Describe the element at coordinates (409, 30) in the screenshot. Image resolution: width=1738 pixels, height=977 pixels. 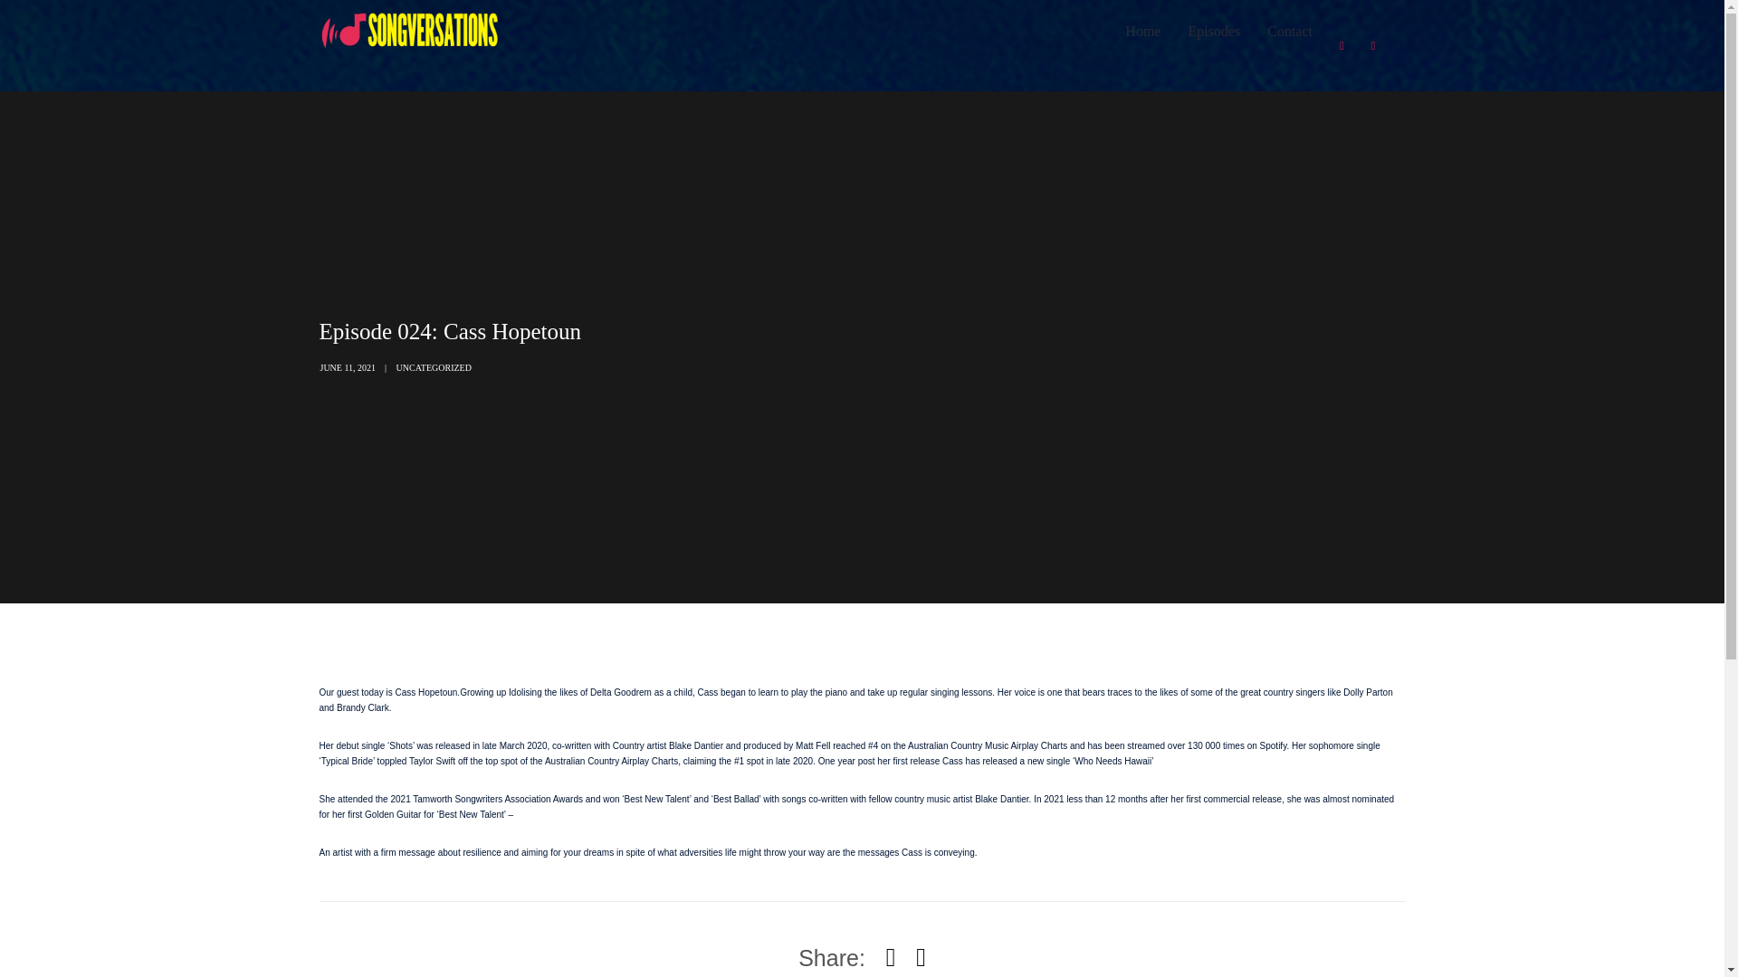
I see `Songversations Podcast Website` at that location.